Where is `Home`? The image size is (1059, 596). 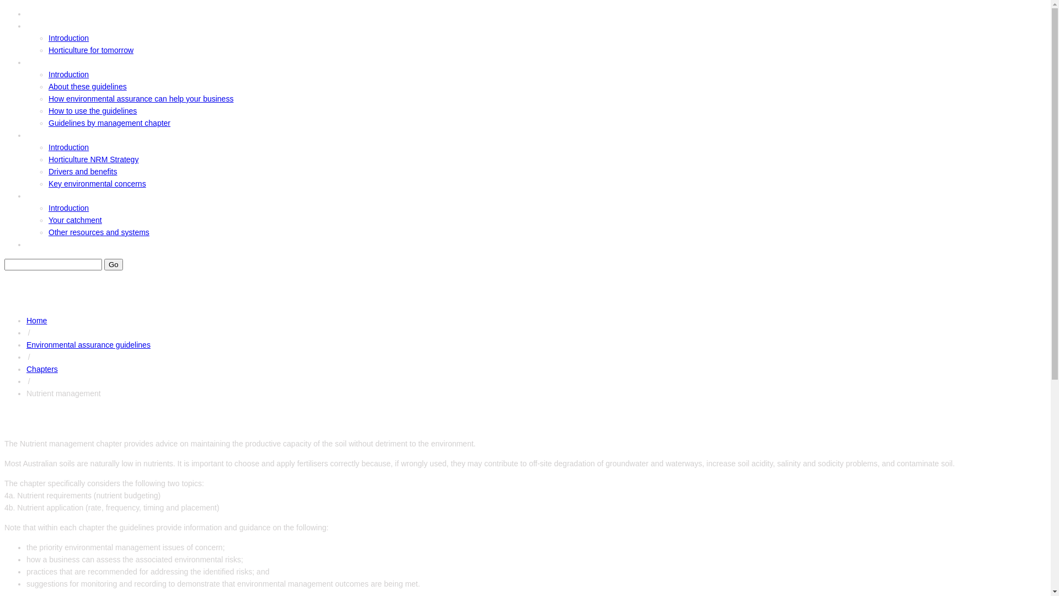 Home is located at coordinates (36, 14).